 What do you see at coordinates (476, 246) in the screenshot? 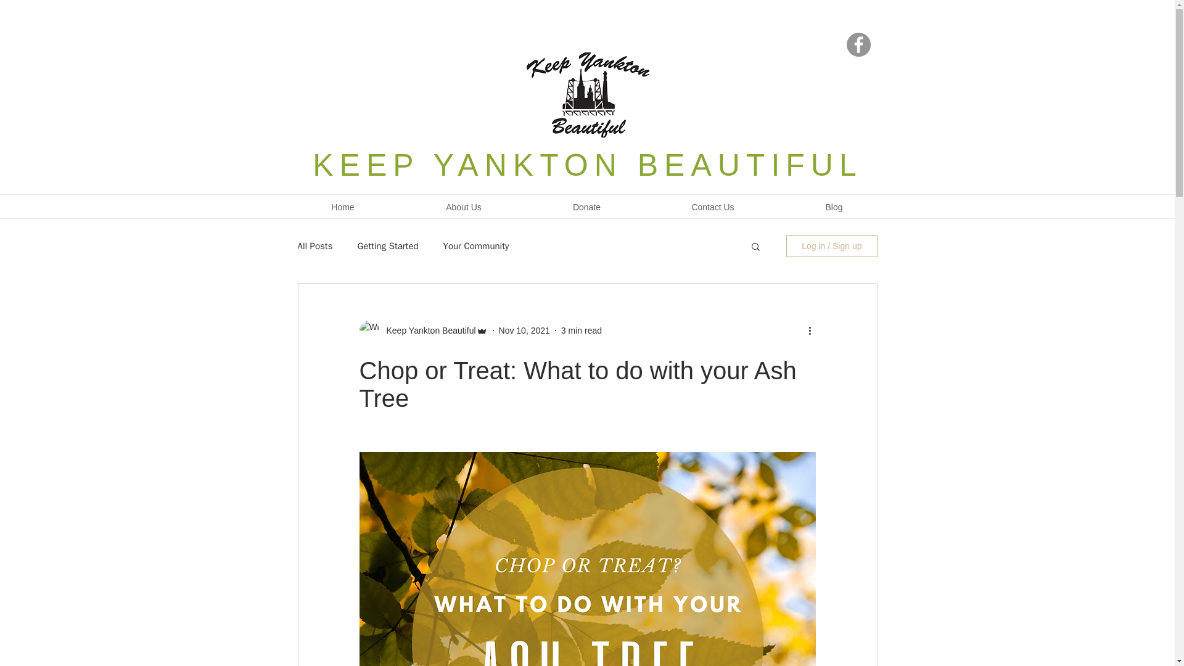
I see `Your Community` at bounding box center [476, 246].